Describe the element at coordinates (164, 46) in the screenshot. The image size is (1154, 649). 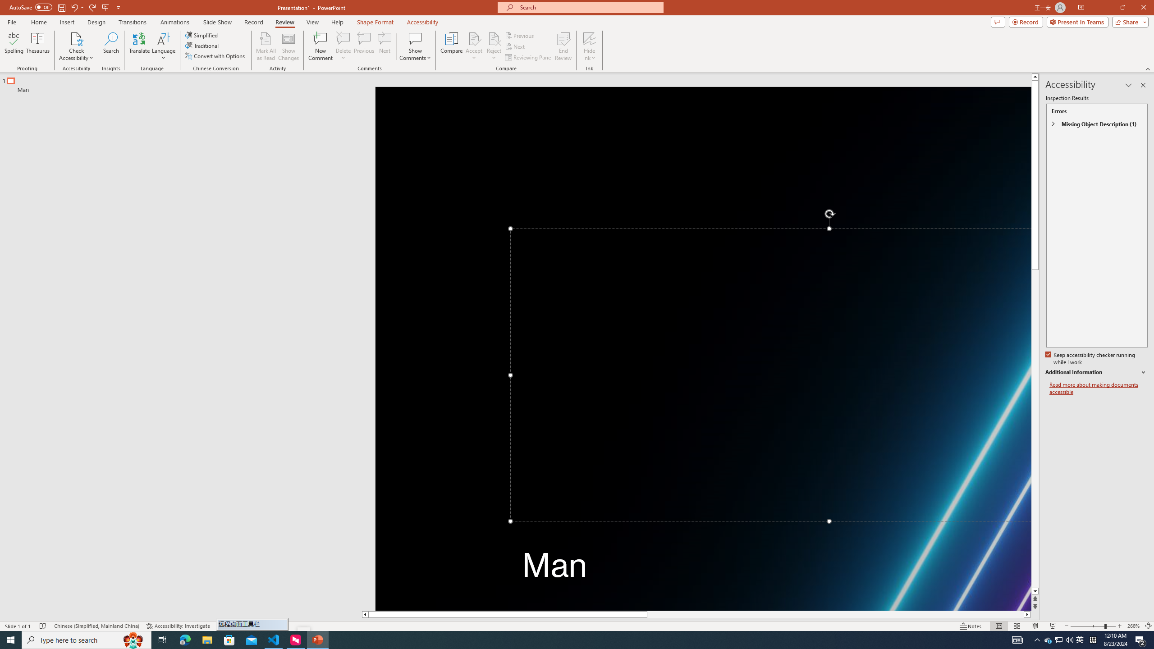
I see `Language` at that location.